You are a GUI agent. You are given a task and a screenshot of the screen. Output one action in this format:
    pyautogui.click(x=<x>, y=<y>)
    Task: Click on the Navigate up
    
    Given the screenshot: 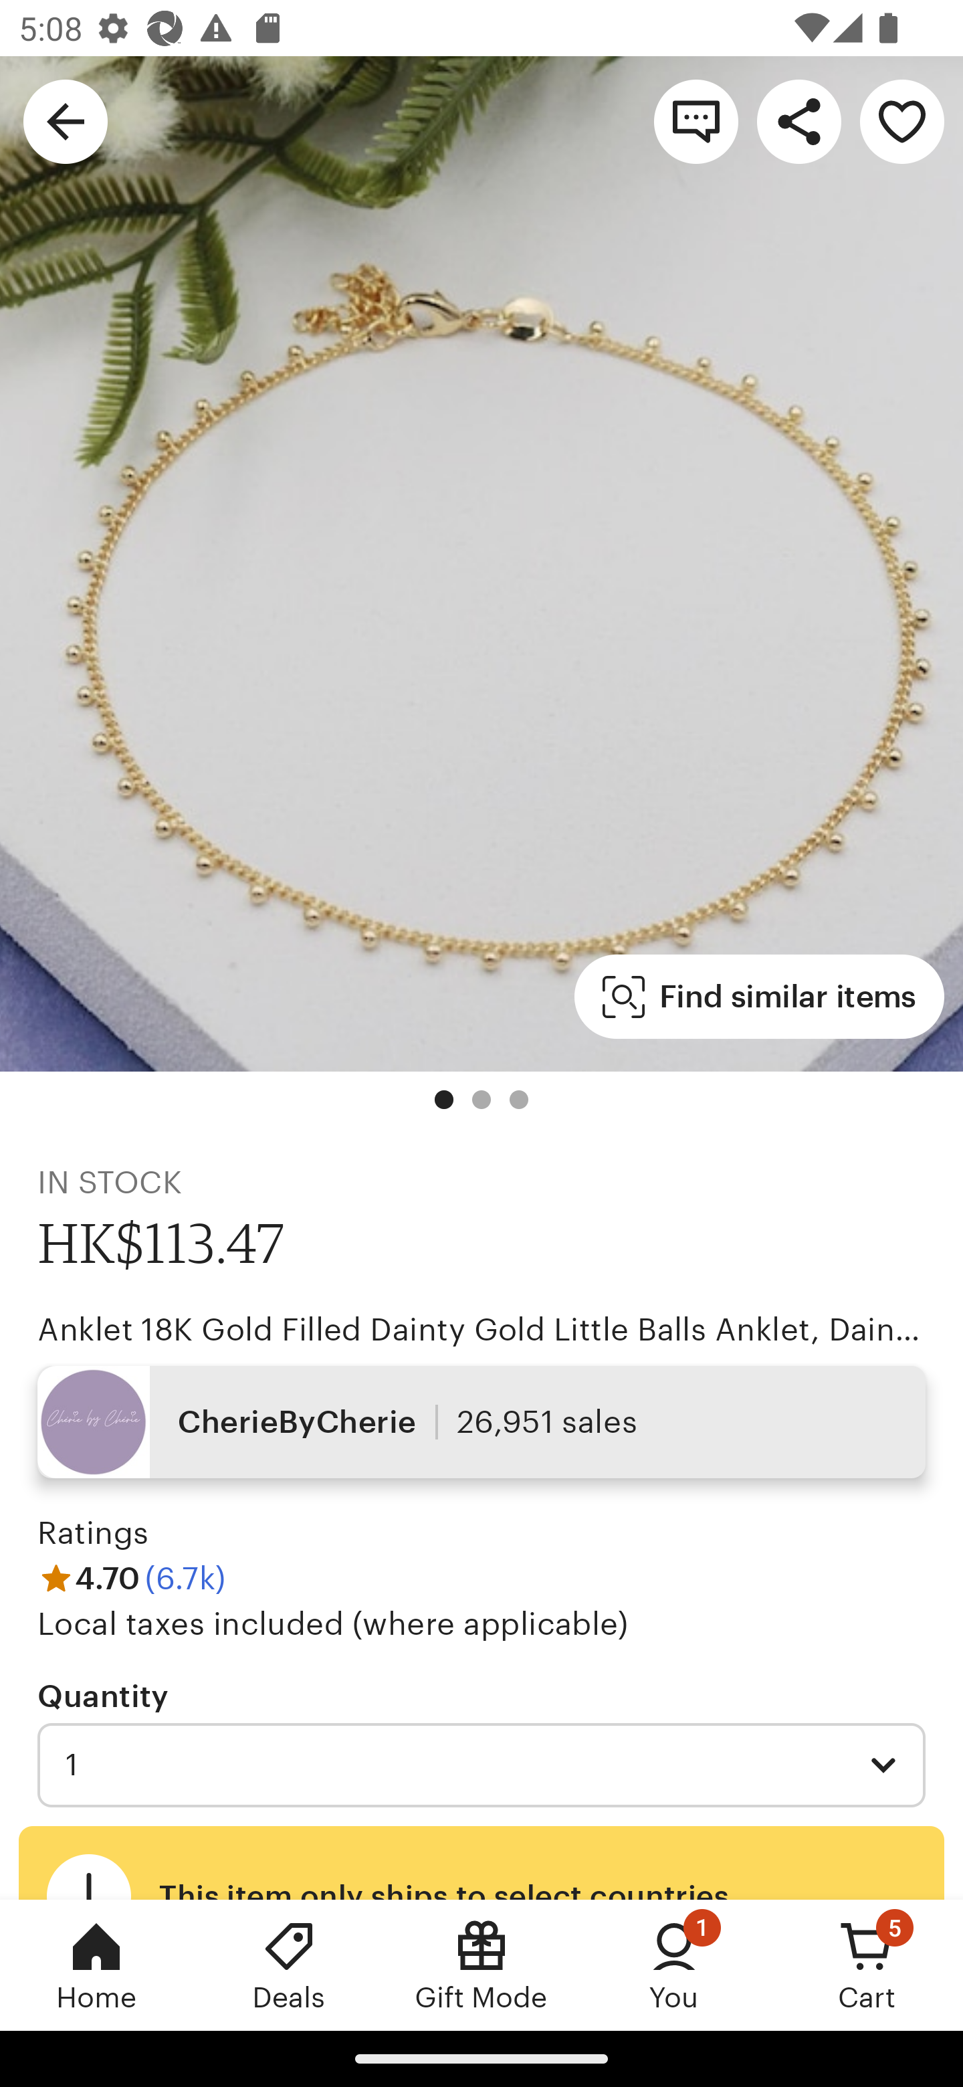 What is the action you would take?
    pyautogui.click(x=66, y=120)
    